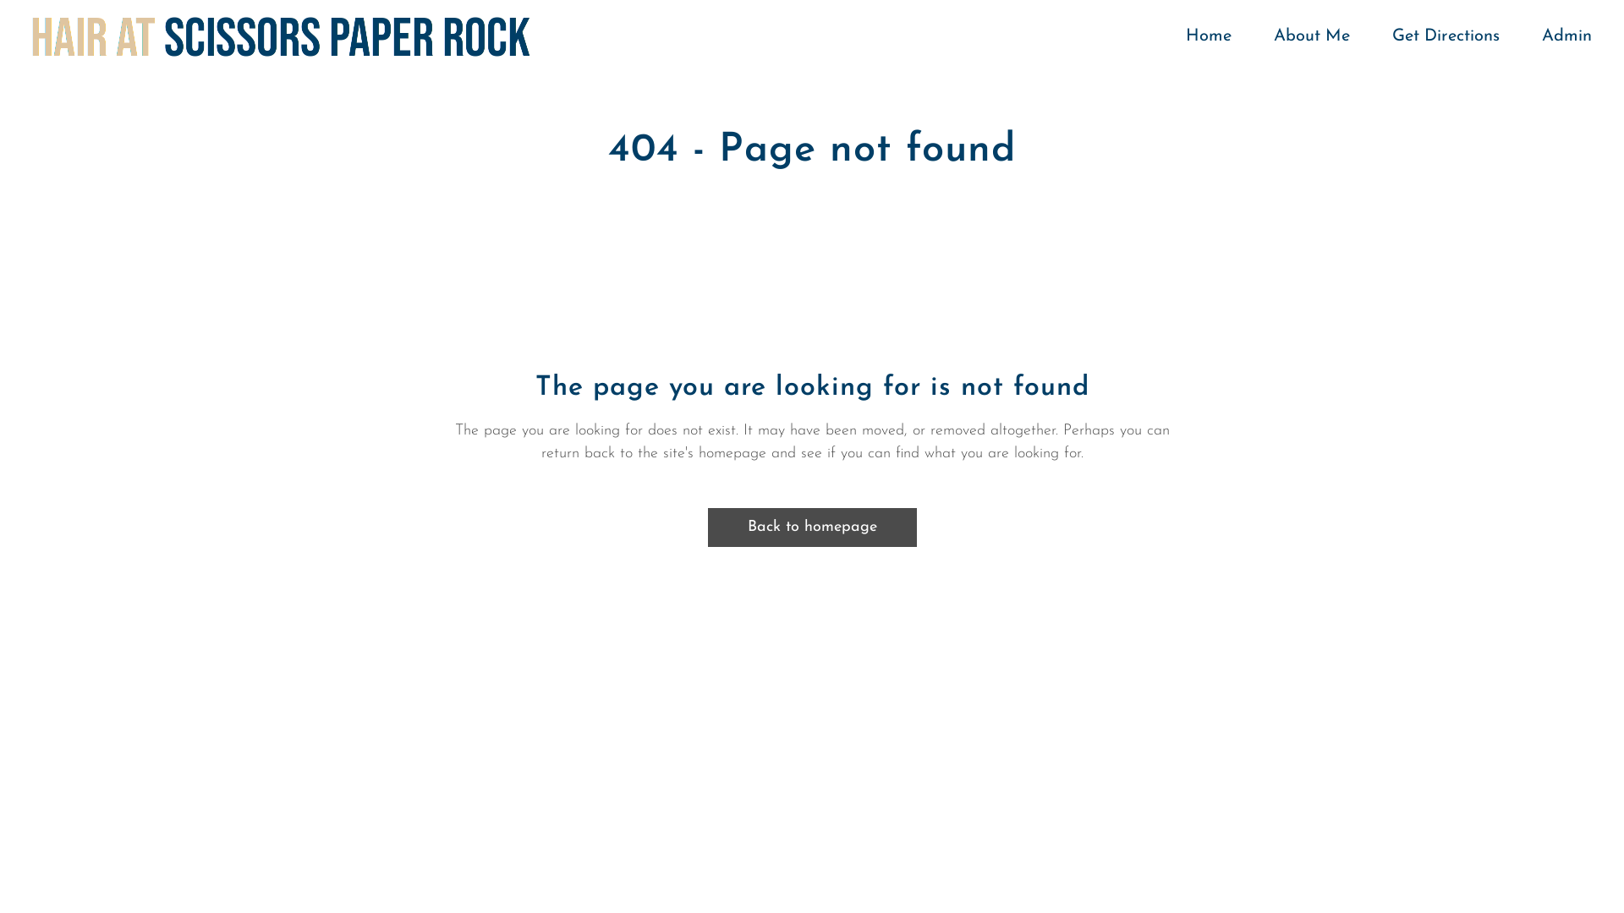 The width and height of the screenshot is (1624, 913). What do you see at coordinates (812, 528) in the screenshot?
I see `Back to homepage` at bounding box center [812, 528].